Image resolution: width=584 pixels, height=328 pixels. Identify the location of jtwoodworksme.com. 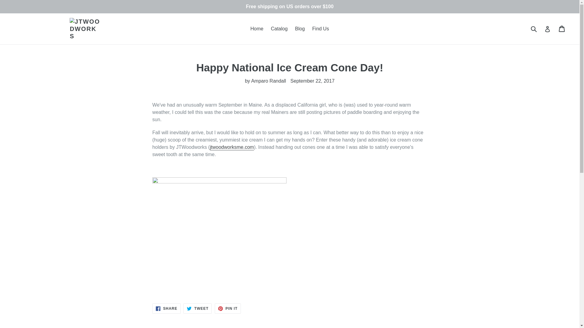
(232, 147).